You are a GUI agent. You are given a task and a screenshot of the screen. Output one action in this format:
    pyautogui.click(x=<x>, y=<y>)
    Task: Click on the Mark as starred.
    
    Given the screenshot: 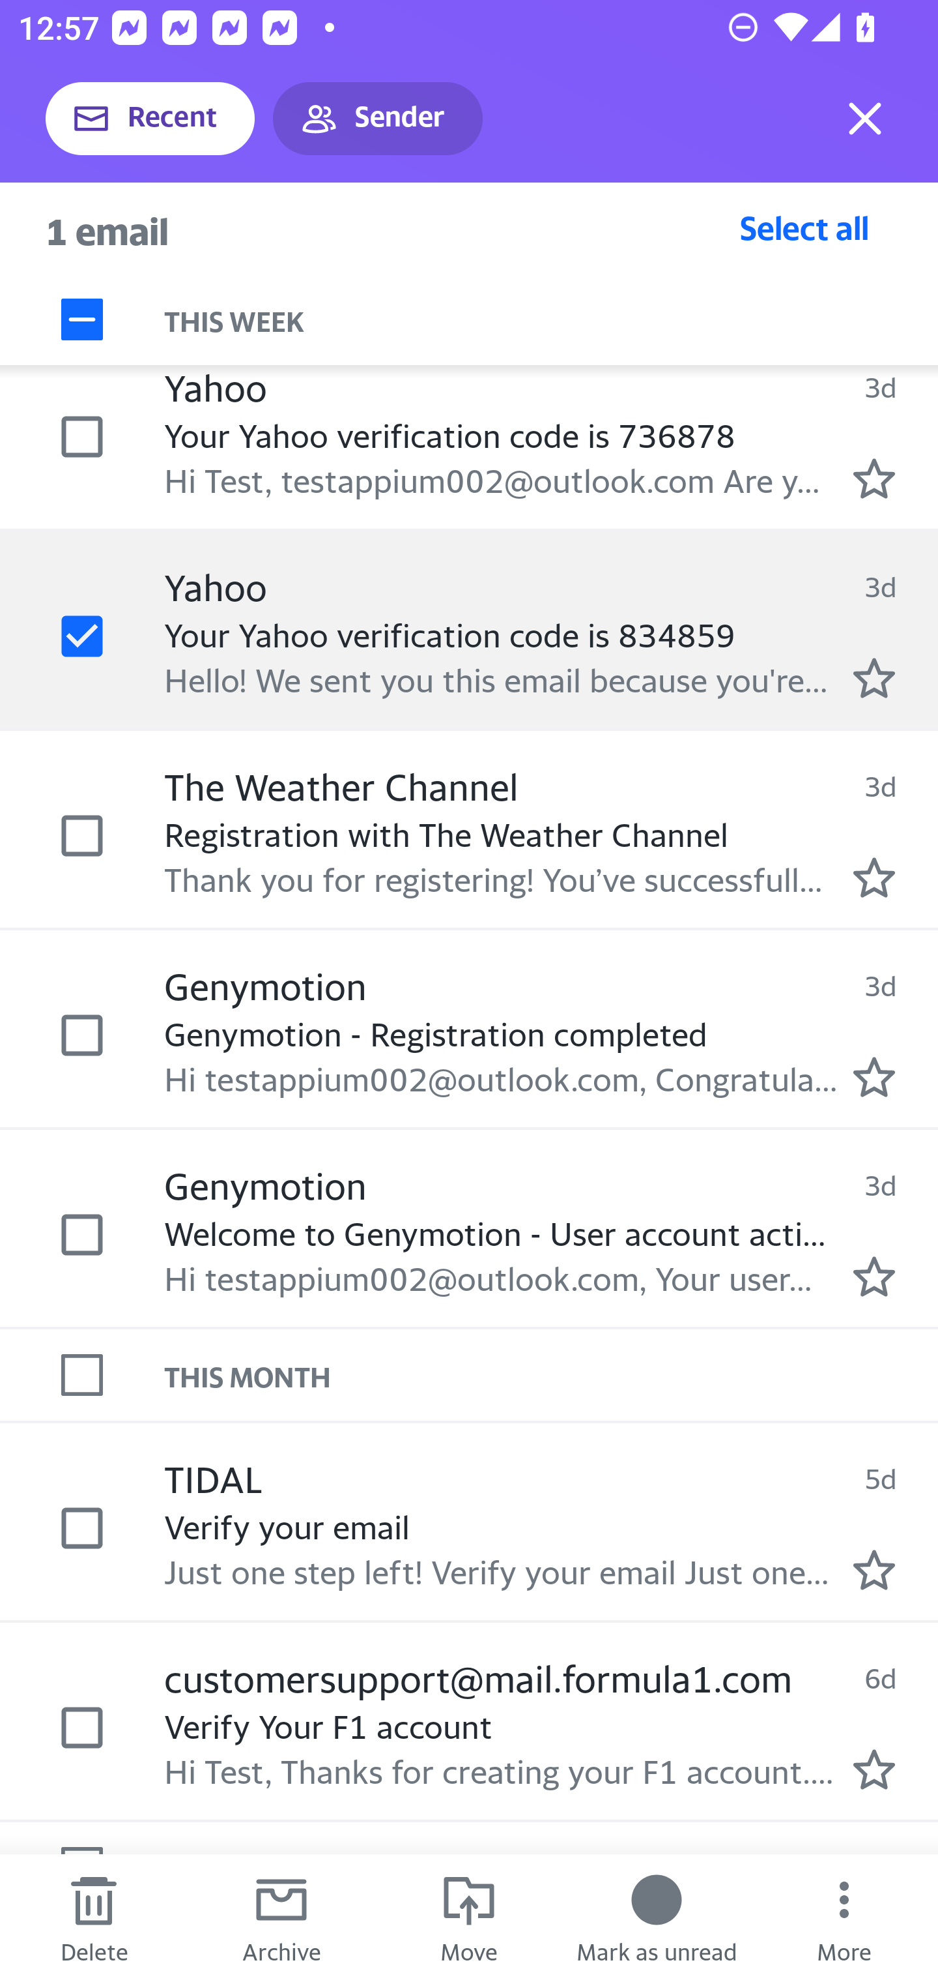 What is the action you would take?
    pyautogui.click(x=874, y=1277)
    